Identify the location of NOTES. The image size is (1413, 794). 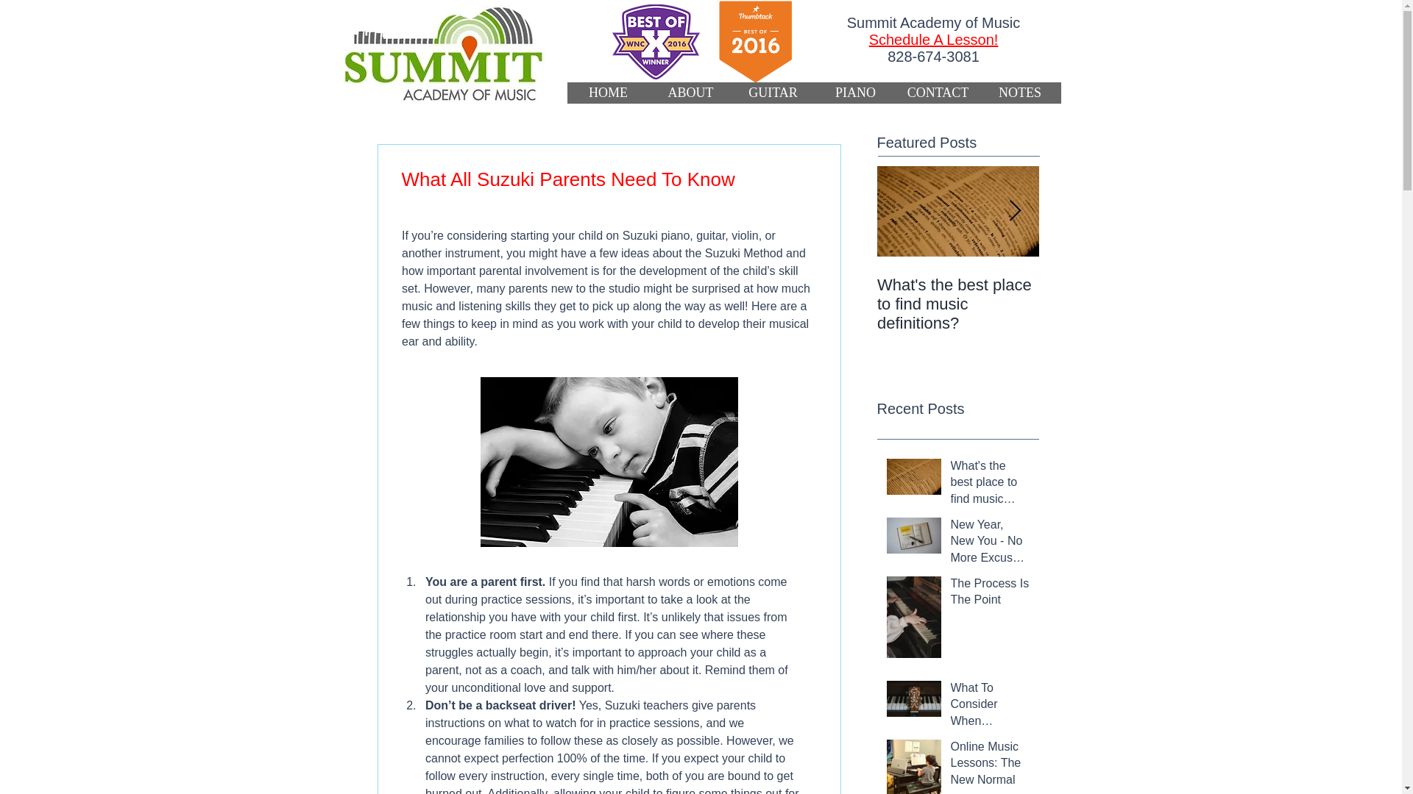
(1020, 93).